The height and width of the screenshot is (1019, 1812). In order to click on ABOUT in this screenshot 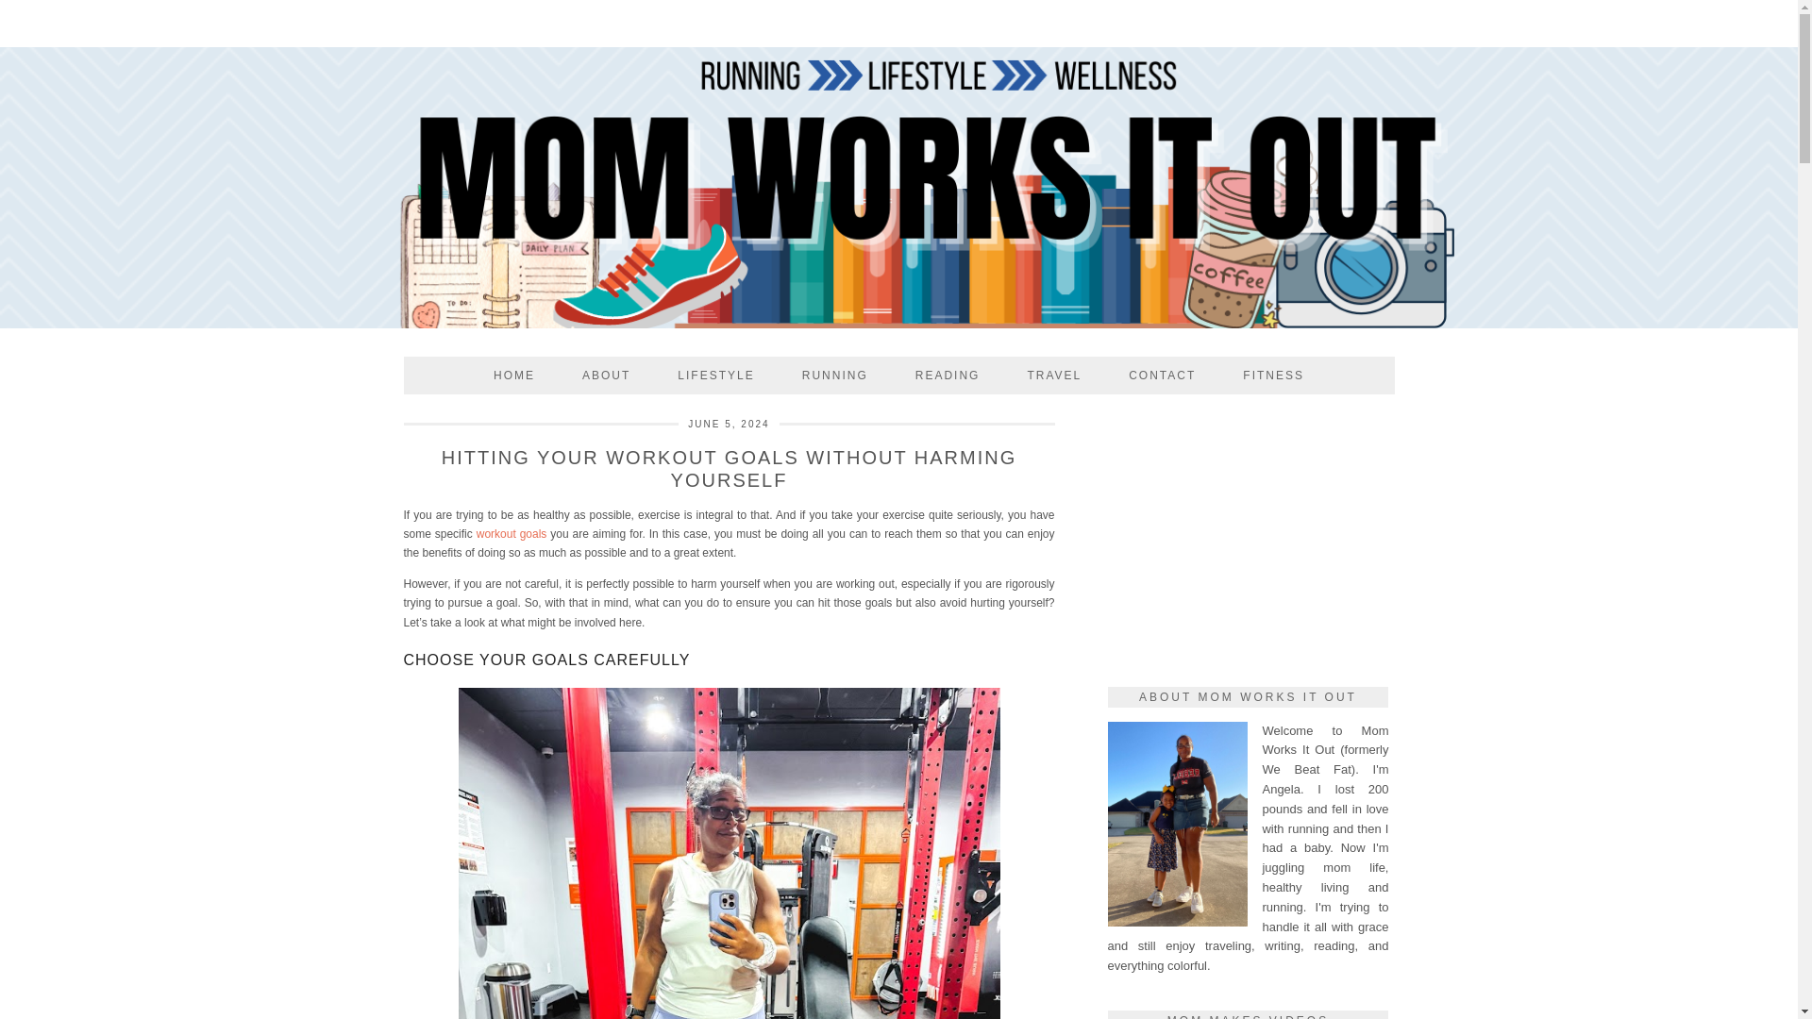, I will do `click(606, 376)`.